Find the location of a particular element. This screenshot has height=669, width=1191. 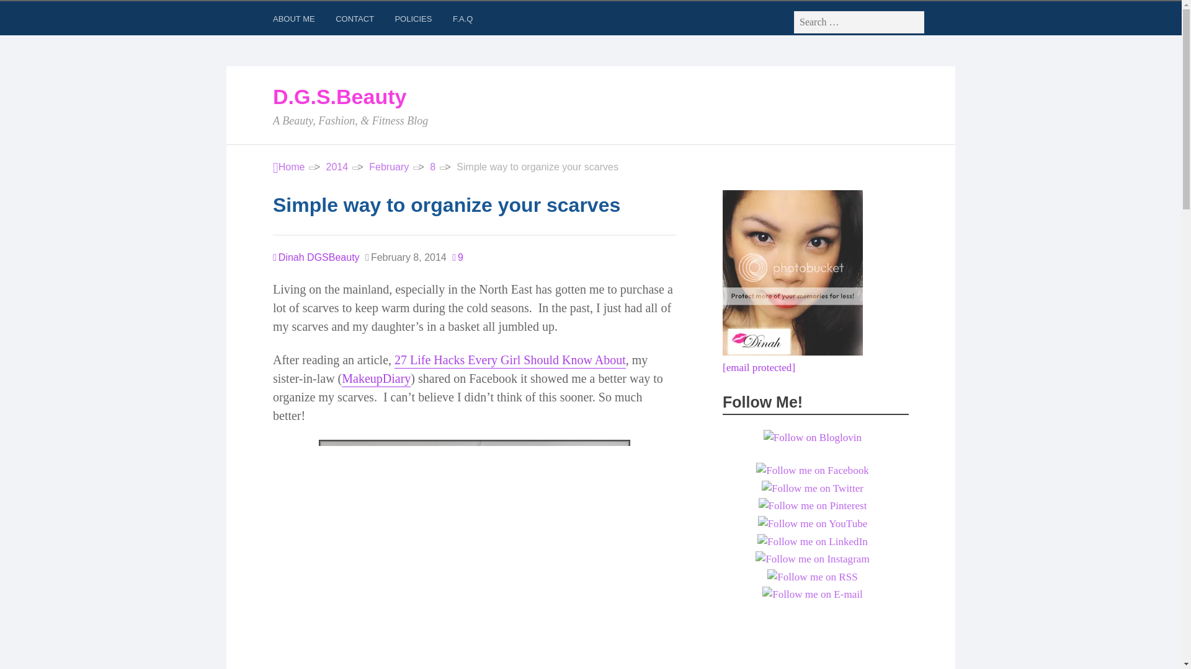

POLICIES is located at coordinates (414, 21).